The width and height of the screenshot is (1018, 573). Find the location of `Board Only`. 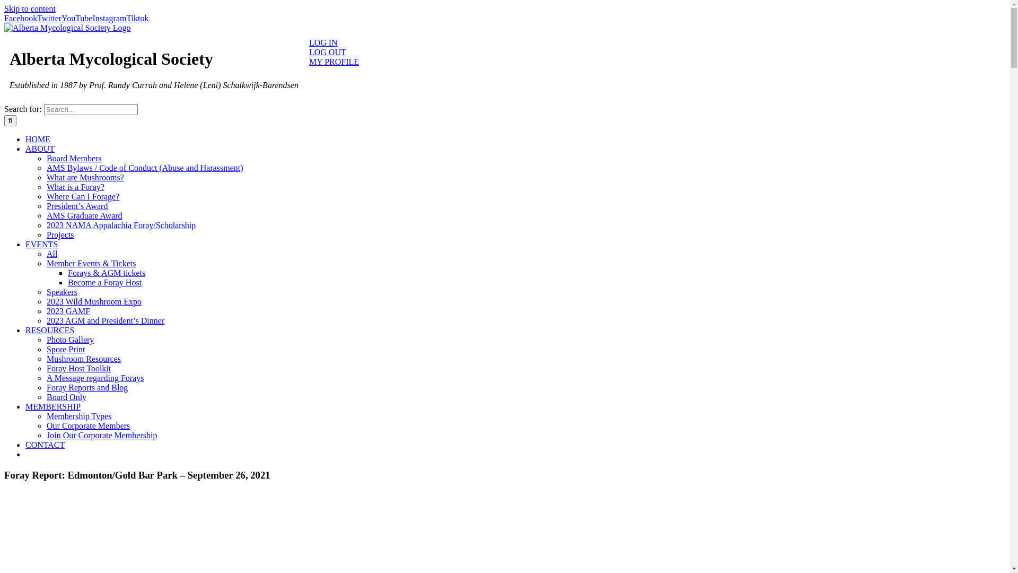

Board Only is located at coordinates (67, 397).